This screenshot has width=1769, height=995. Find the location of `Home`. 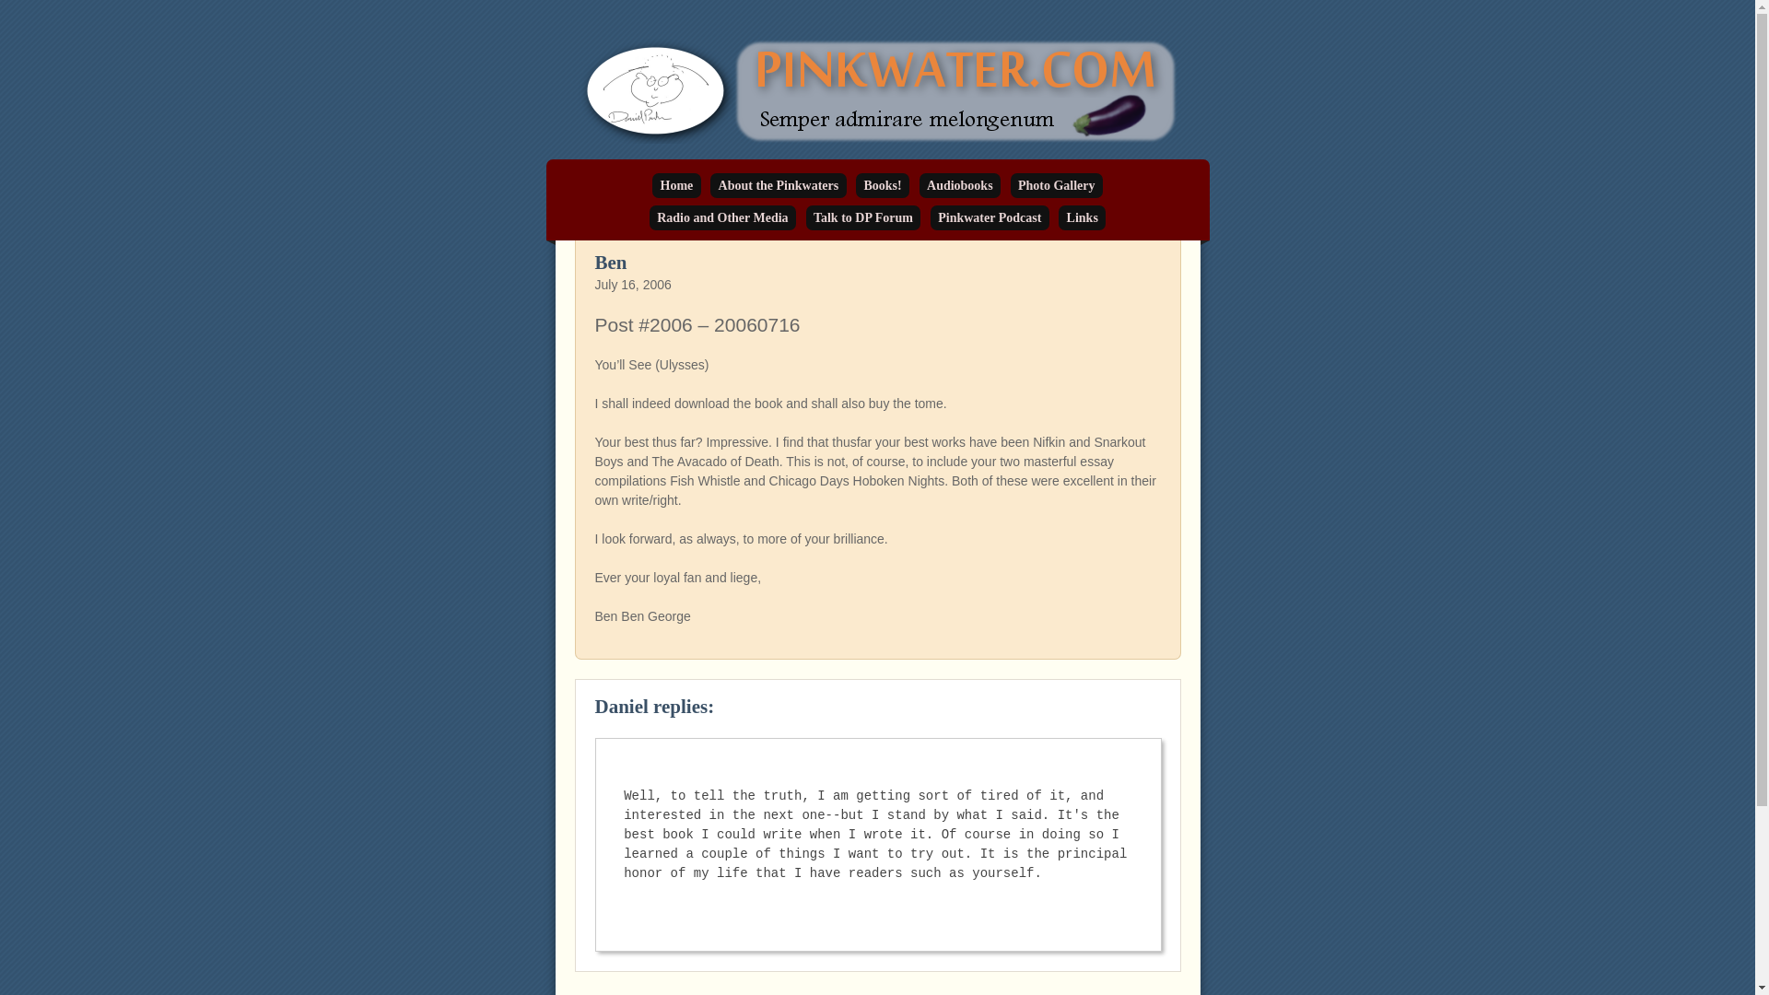

Home is located at coordinates (676, 184).